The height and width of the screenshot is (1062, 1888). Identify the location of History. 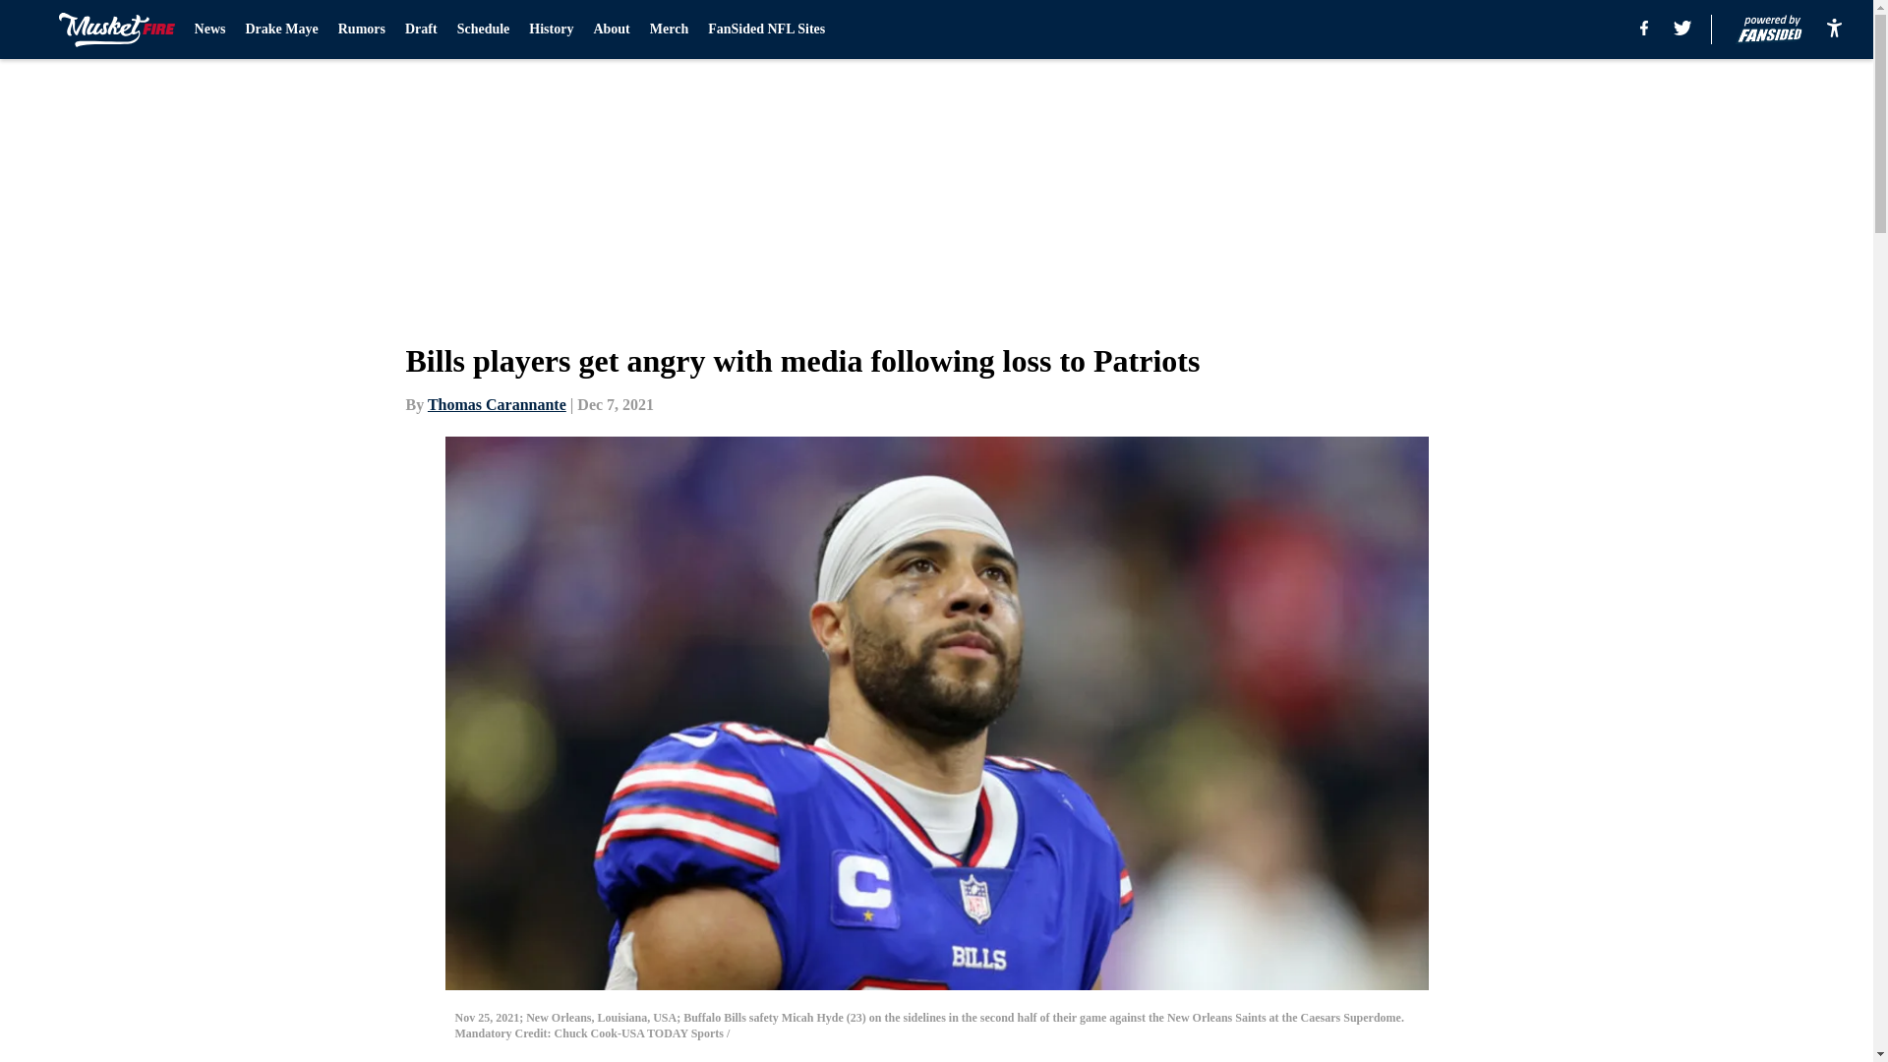
(551, 29).